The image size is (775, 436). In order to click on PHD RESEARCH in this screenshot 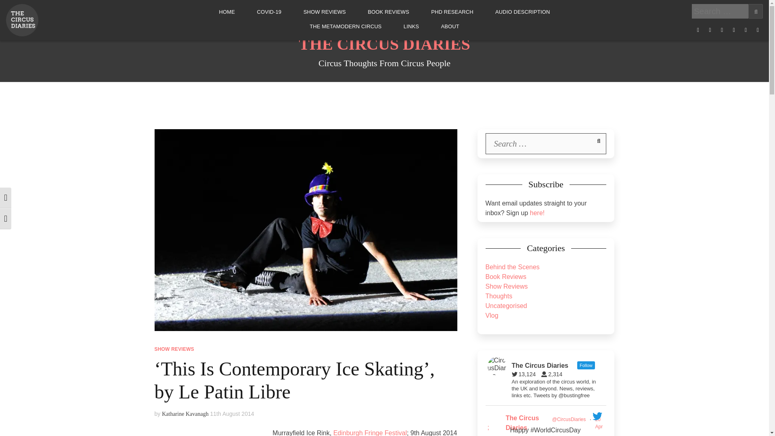, I will do `click(452, 12)`.